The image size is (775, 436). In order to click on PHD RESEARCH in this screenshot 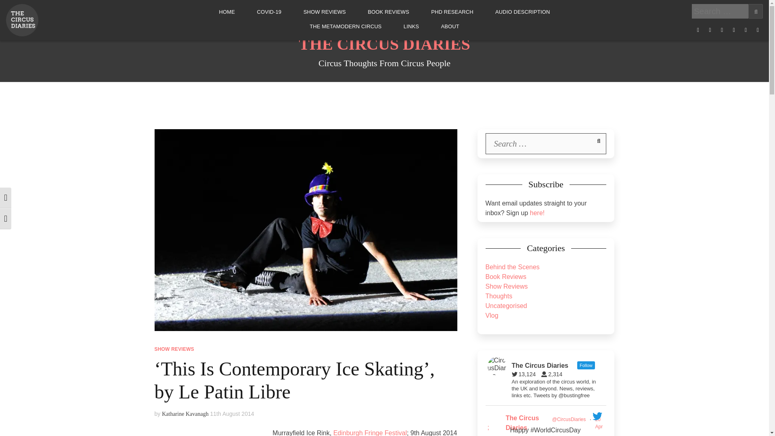, I will do `click(452, 12)`.